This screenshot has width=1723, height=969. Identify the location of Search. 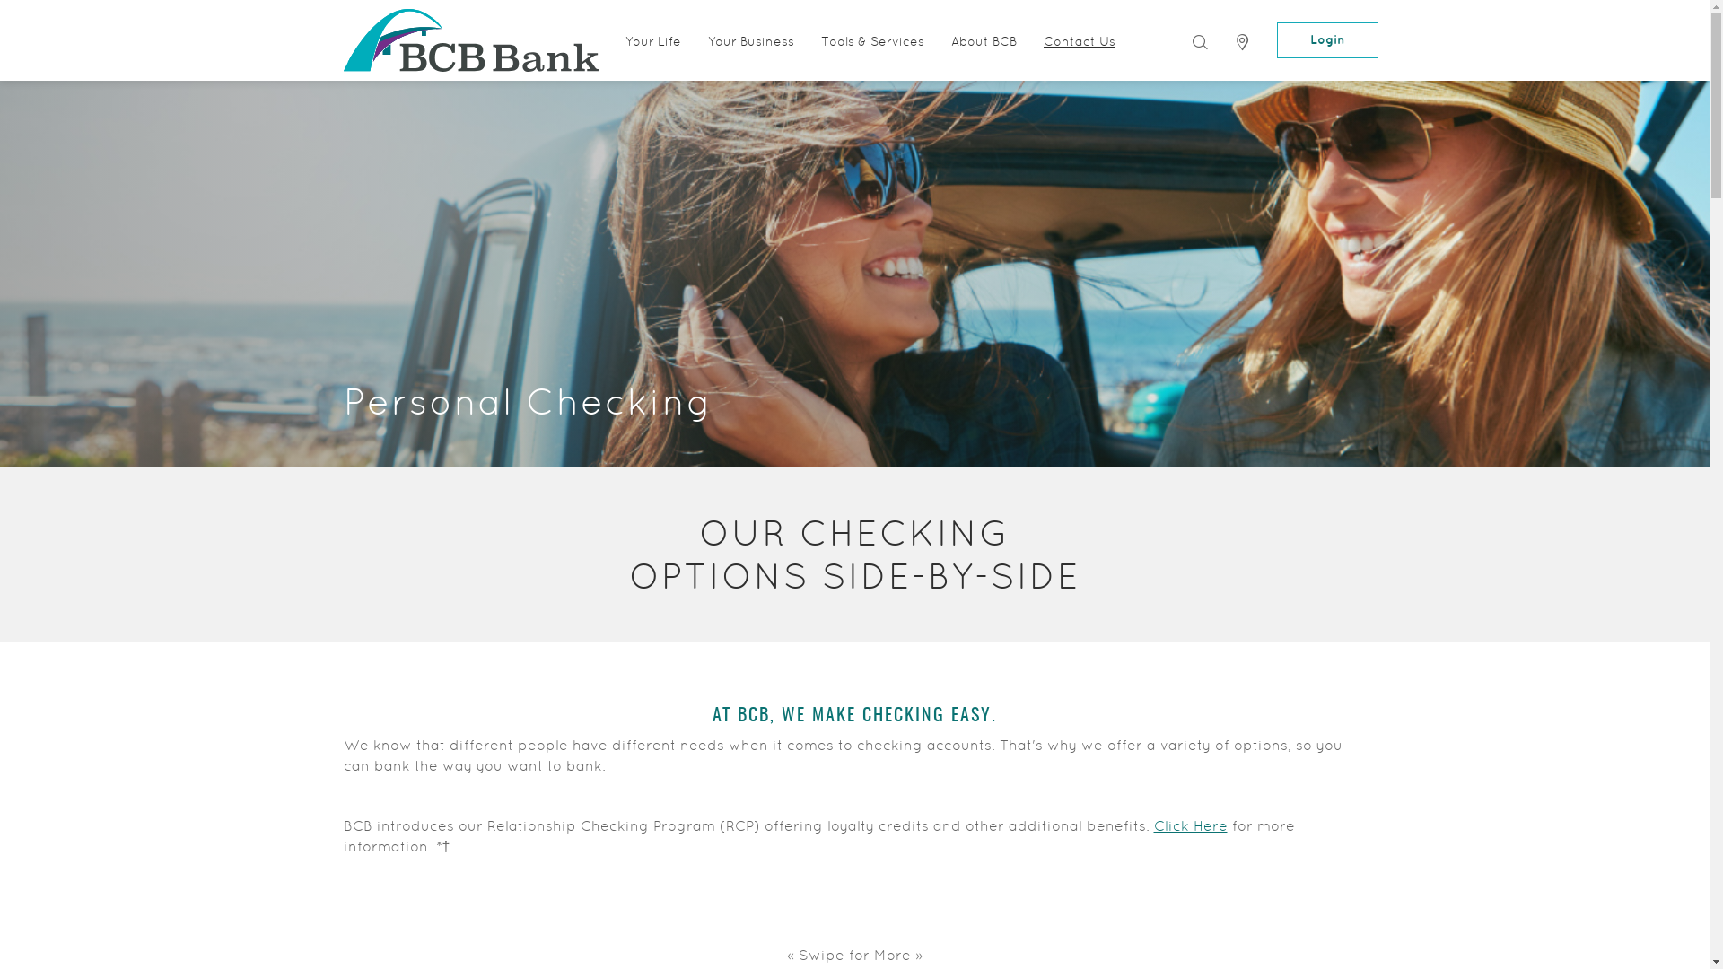
(1199, 41).